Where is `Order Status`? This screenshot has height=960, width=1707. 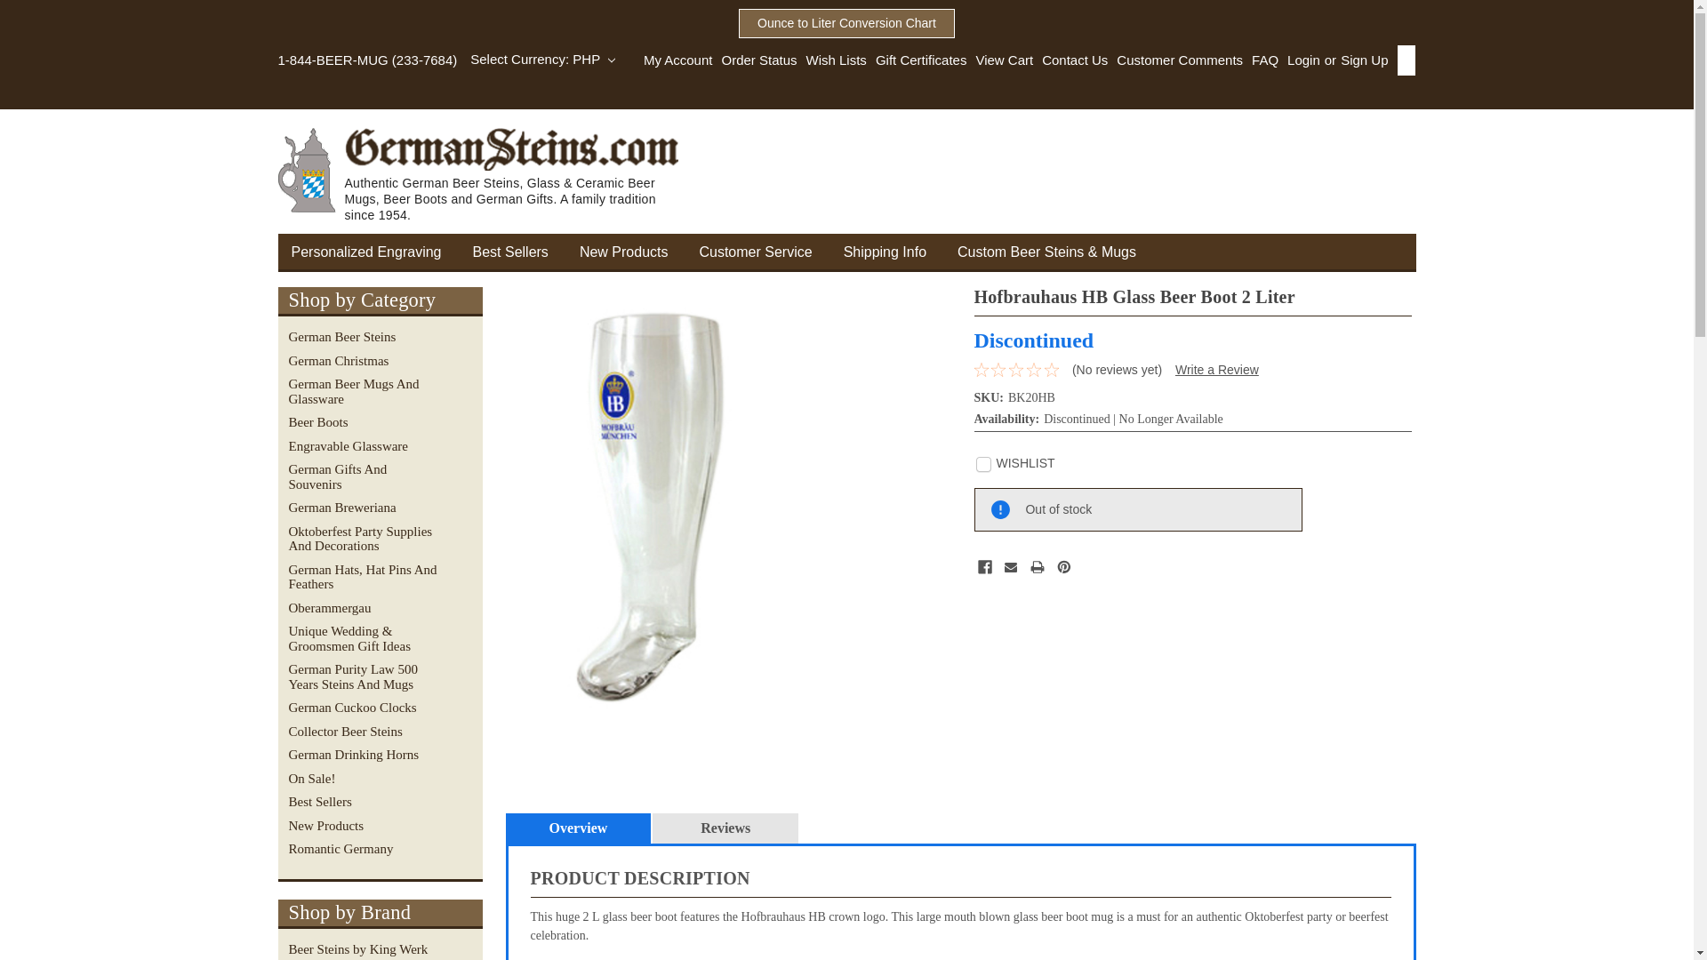
Order Status is located at coordinates (754, 60).